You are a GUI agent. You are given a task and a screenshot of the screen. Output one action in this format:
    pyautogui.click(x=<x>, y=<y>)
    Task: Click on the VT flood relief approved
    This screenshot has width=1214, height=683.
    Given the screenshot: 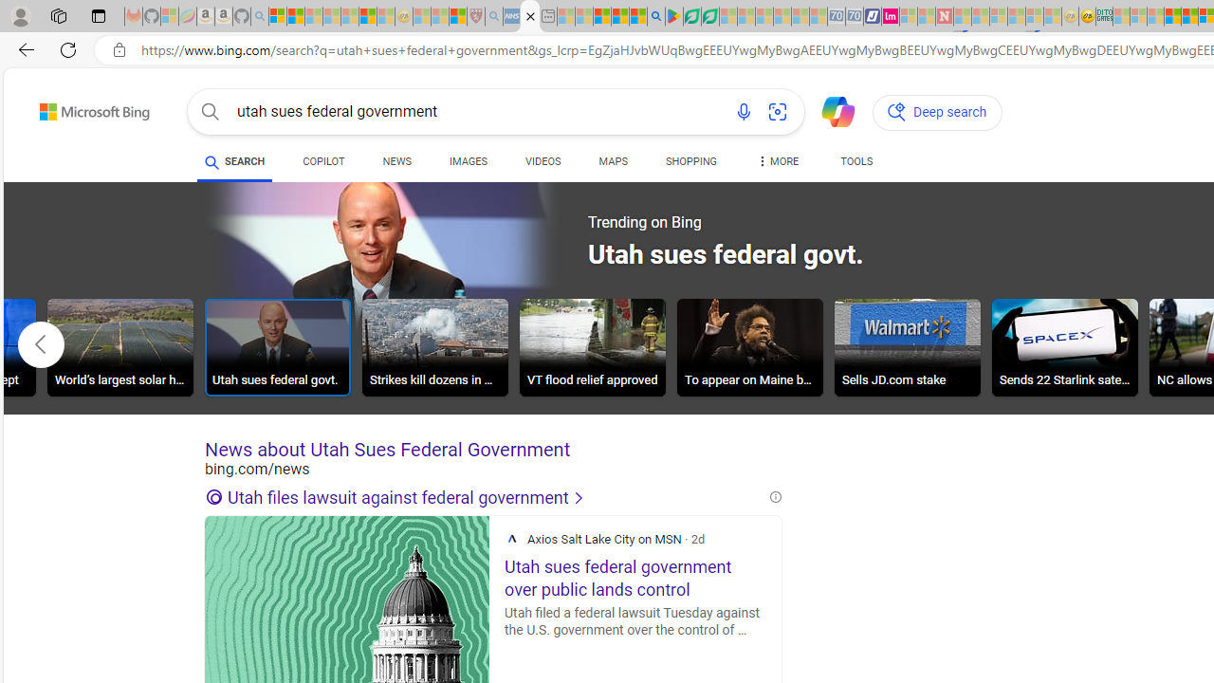 What is the action you would take?
    pyautogui.click(x=592, y=350)
    